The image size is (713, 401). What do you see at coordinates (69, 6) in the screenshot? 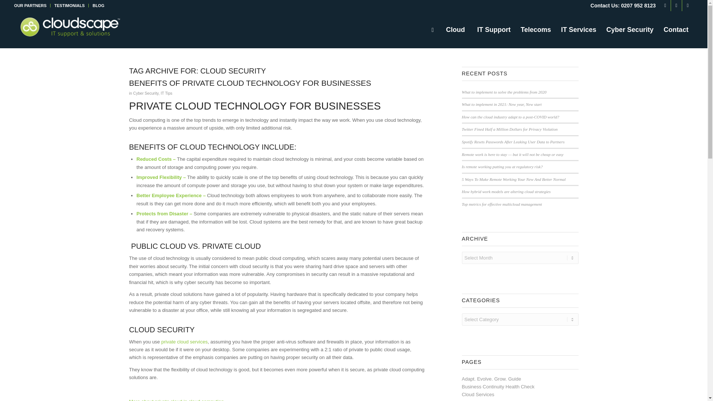
I see `TESTIMONIALS` at bounding box center [69, 6].